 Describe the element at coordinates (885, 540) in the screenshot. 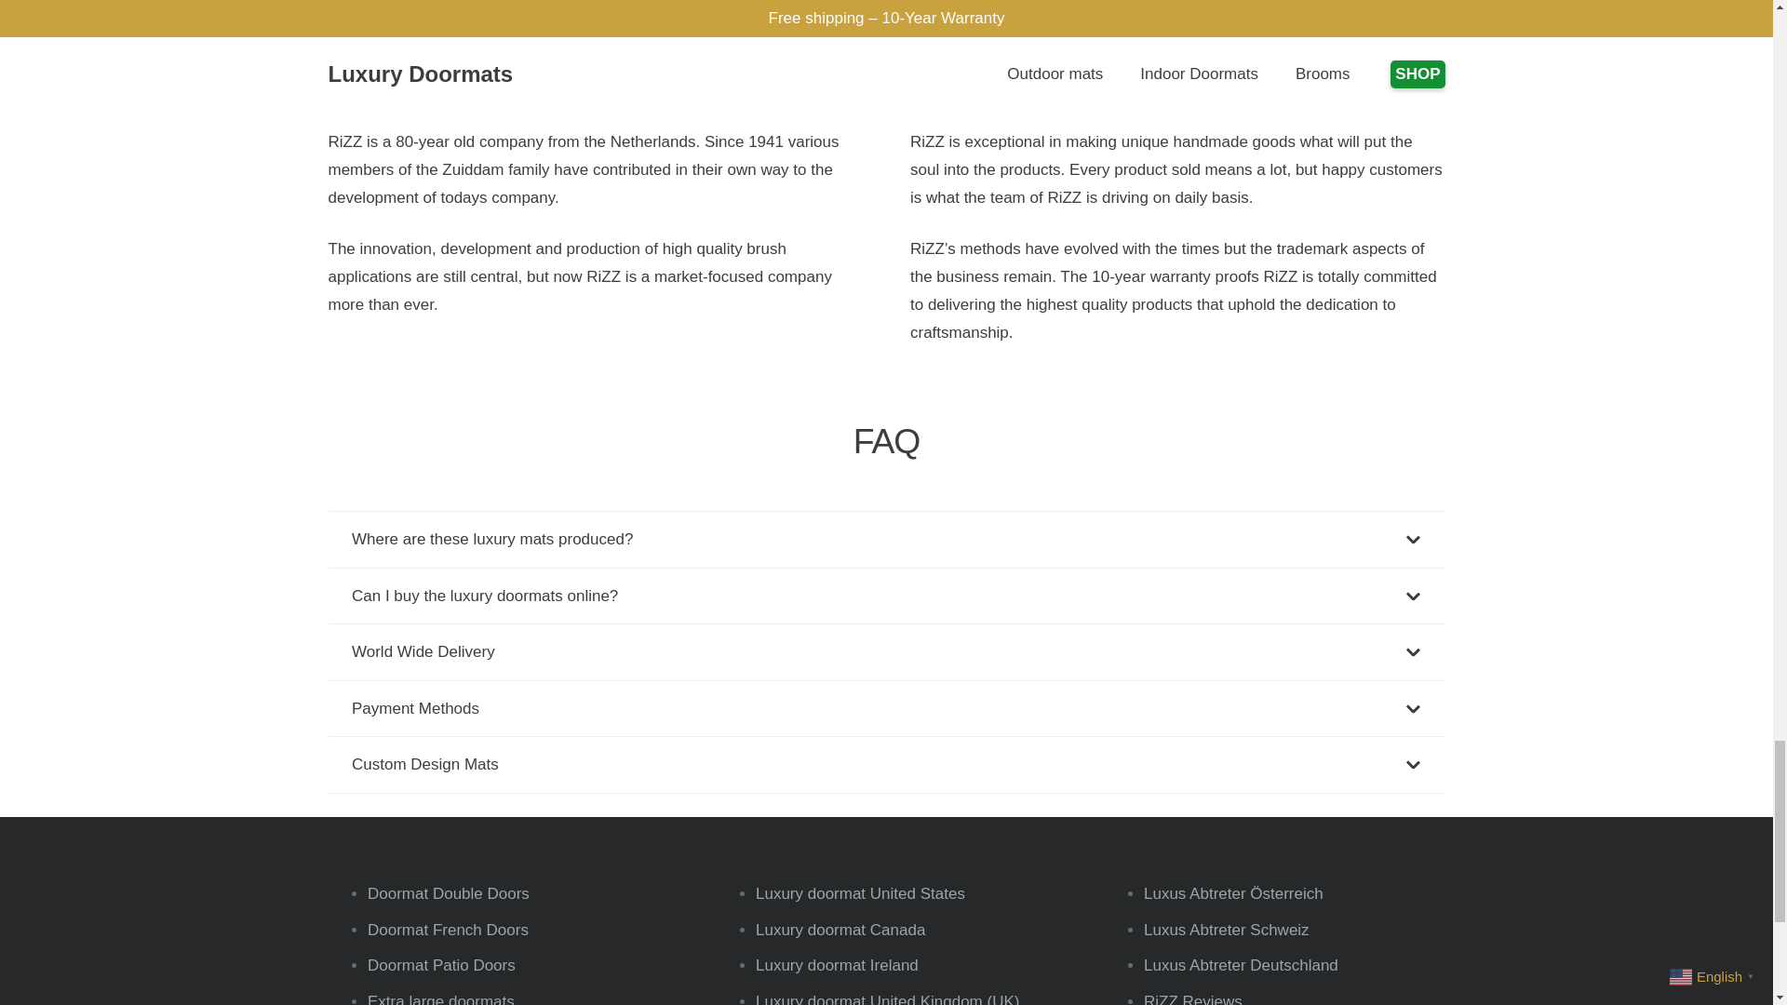

I see `Where are these luxury mats produced?` at that location.